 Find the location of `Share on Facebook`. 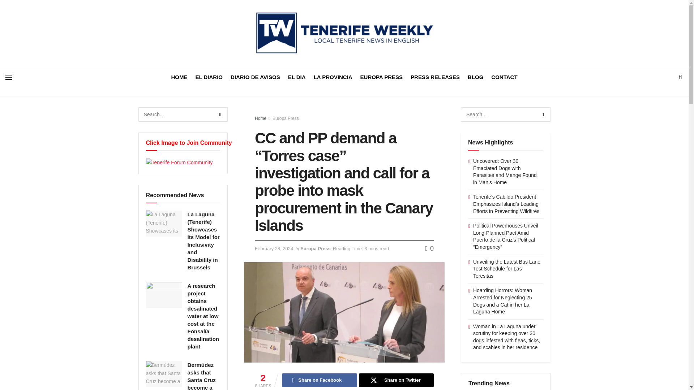

Share on Facebook is located at coordinates (319, 380).